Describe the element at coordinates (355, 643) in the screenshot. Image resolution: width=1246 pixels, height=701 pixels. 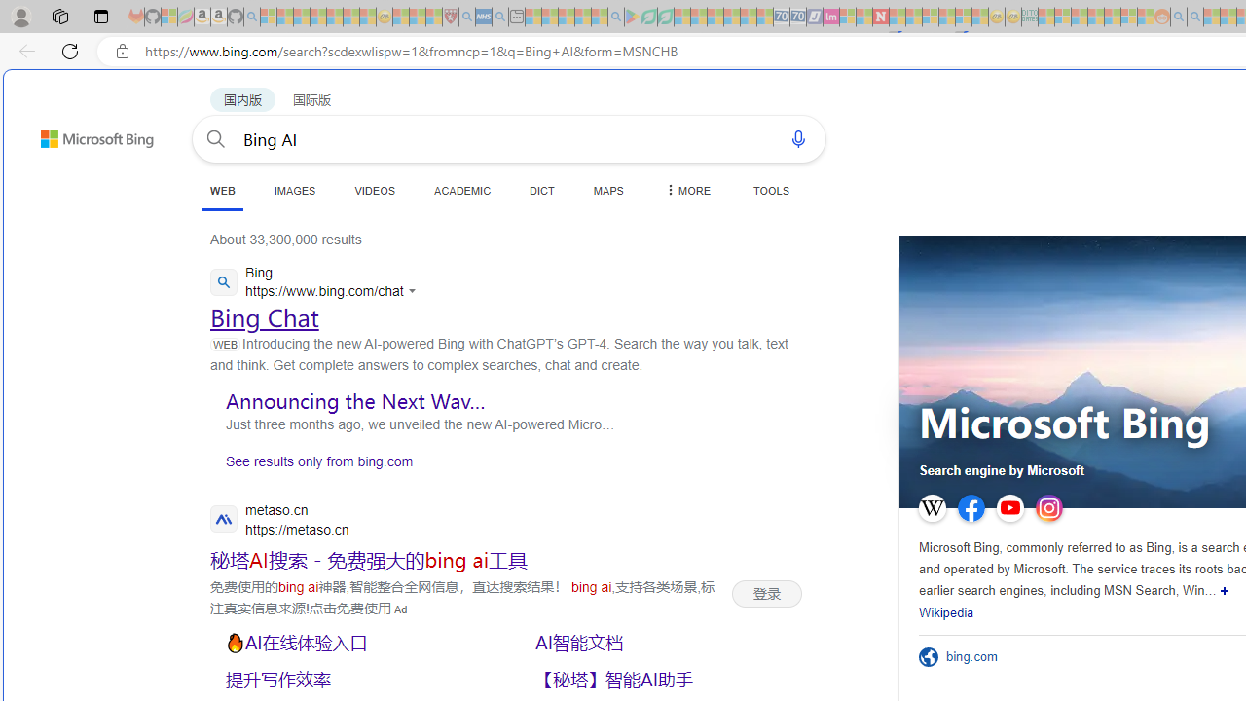
I see `SERP,5517` at that location.